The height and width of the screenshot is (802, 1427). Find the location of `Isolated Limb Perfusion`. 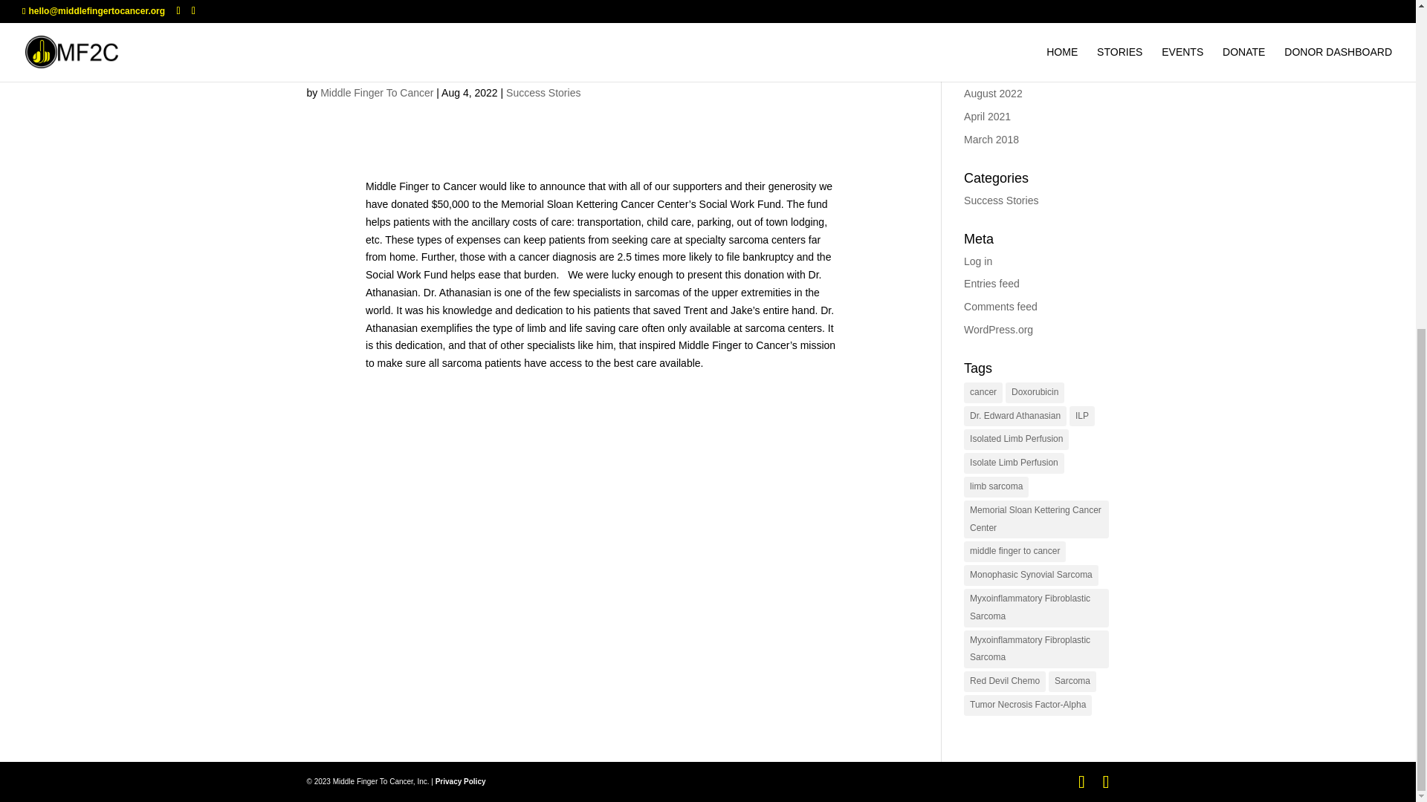

Isolated Limb Perfusion is located at coordinates (1017, 439).